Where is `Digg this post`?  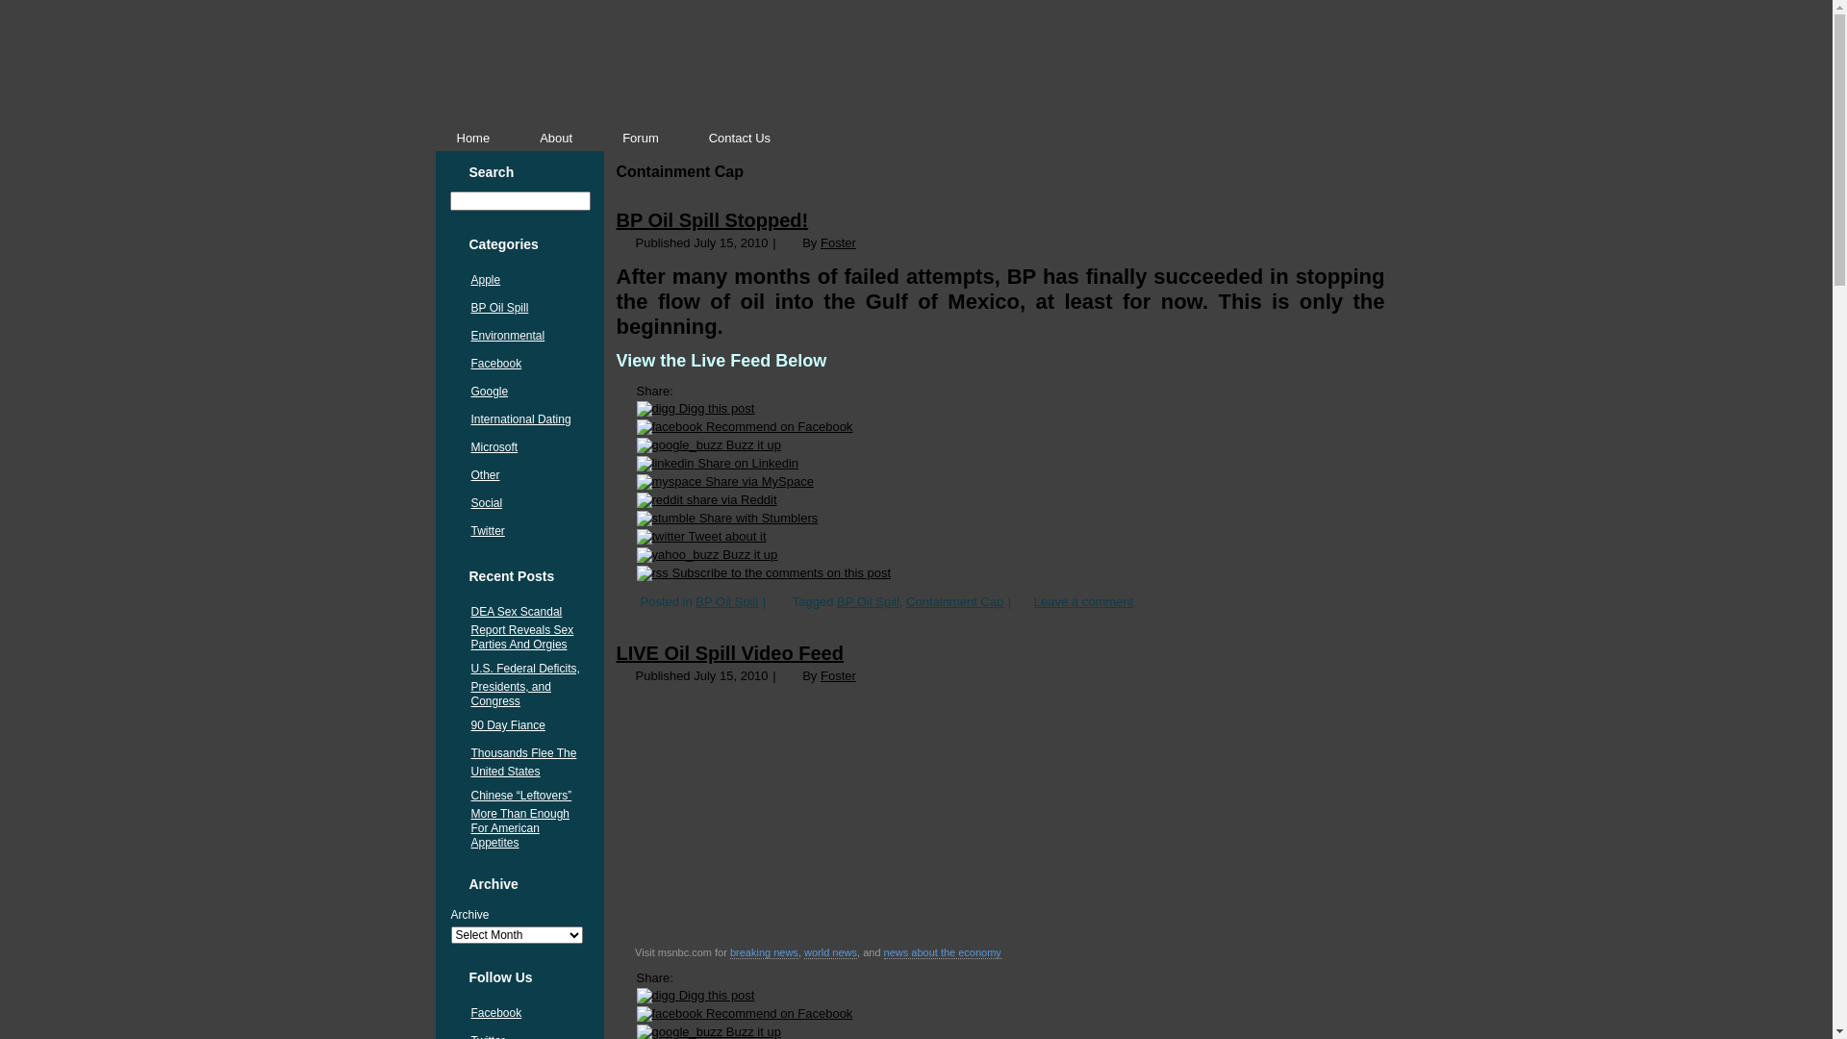 Digg this post is located at coordinates (696, 995).